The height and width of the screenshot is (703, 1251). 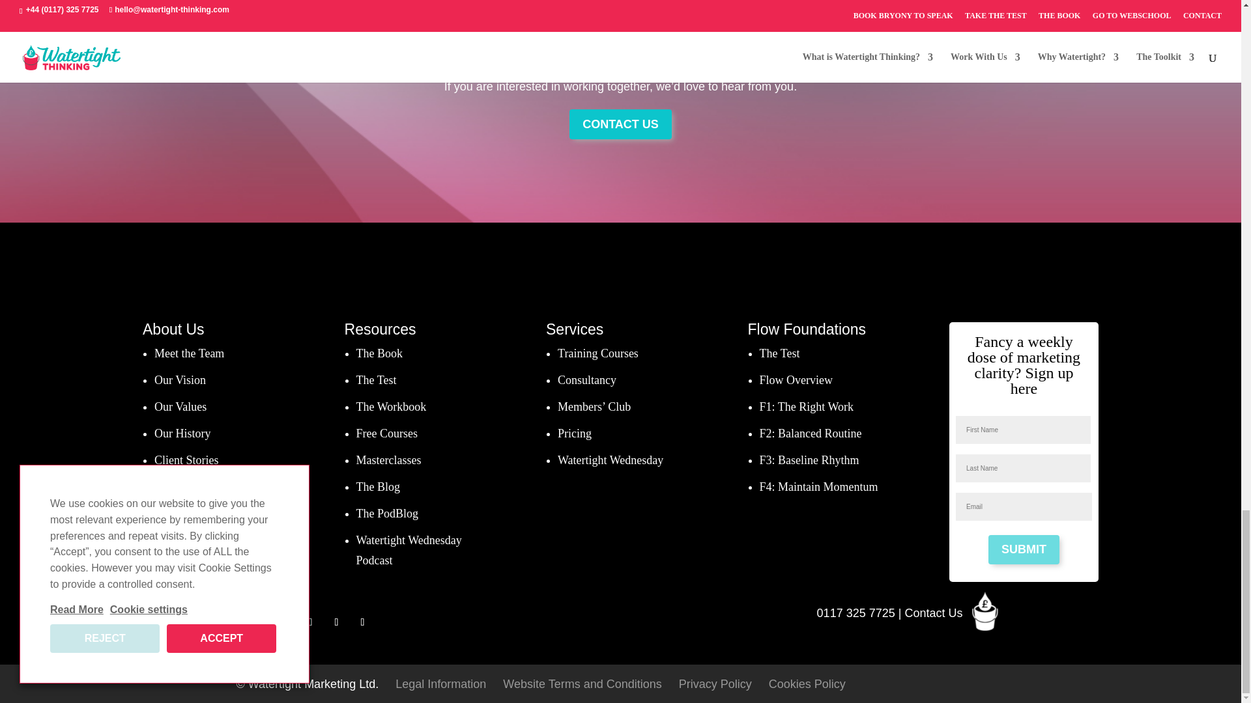 What do you see at coordinates (310, 621) in the screenshot?
I see `Follow on Youtube` at bounding box center [310, 621].